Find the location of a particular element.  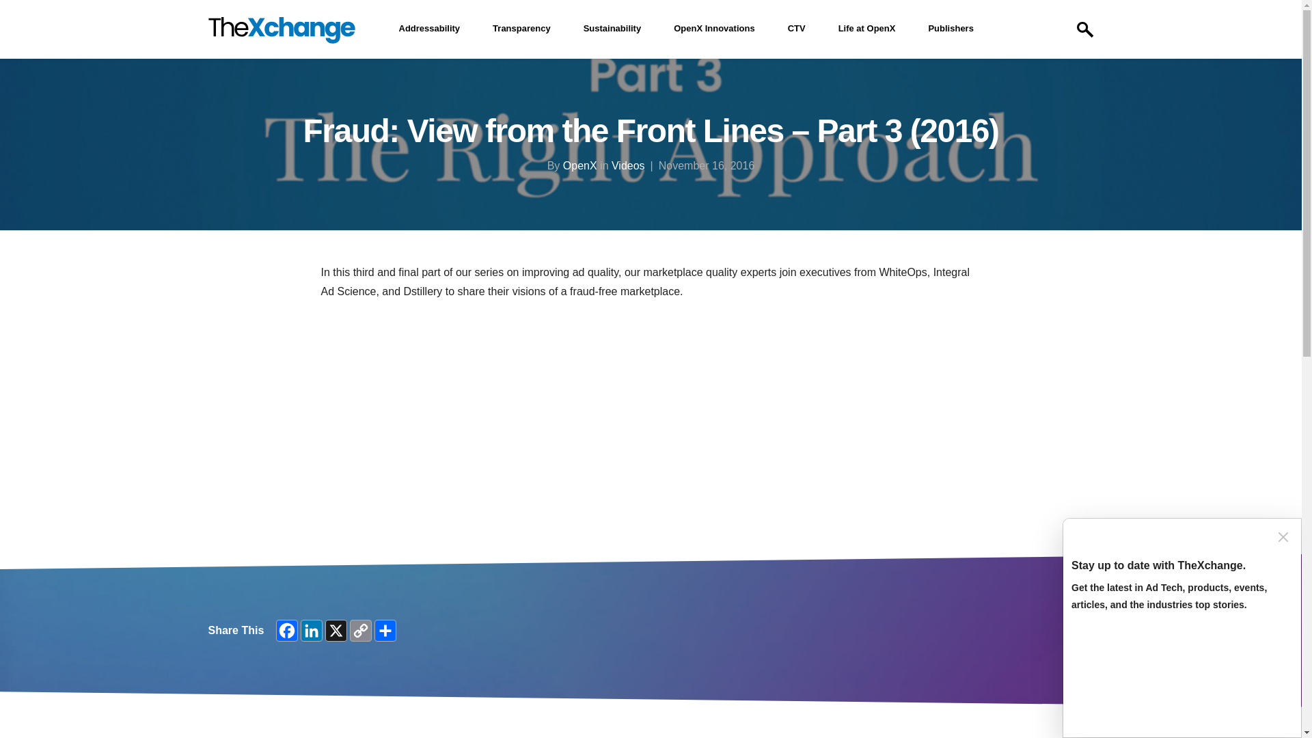

OpenX is located at coordinates (579, 165).